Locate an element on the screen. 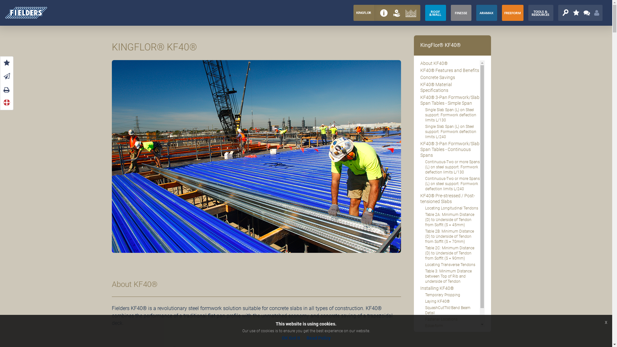  OK Got It is located at coordinates (291, 338).